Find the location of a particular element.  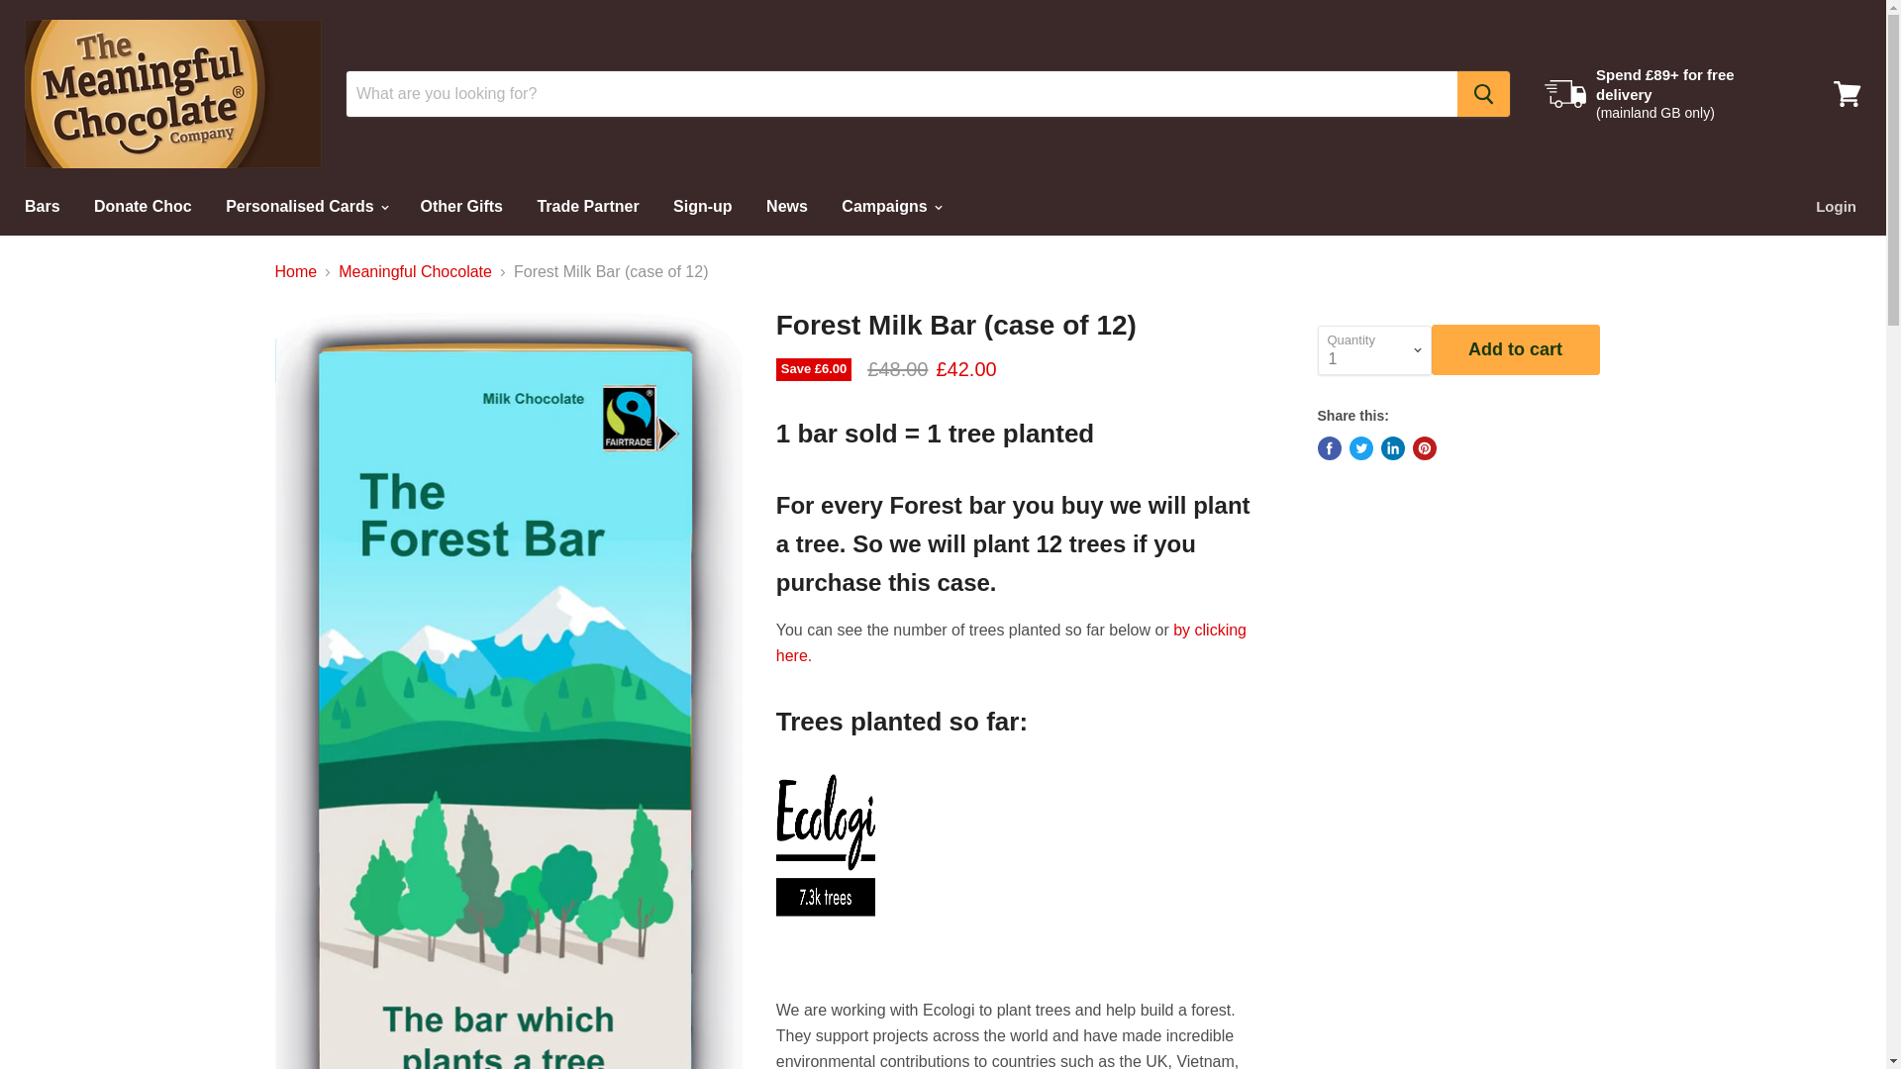

Donate Choc is located at coordinates (143, 206).